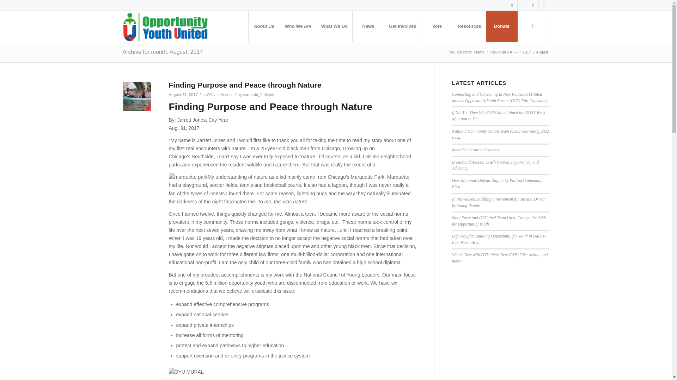 The image size is (677, 380). What do you see at coordinates (245, 85) in the screenshot?
I see `Permanent Link: Finding Purpose and Peace through Nature` at bounding box center [245, 85].